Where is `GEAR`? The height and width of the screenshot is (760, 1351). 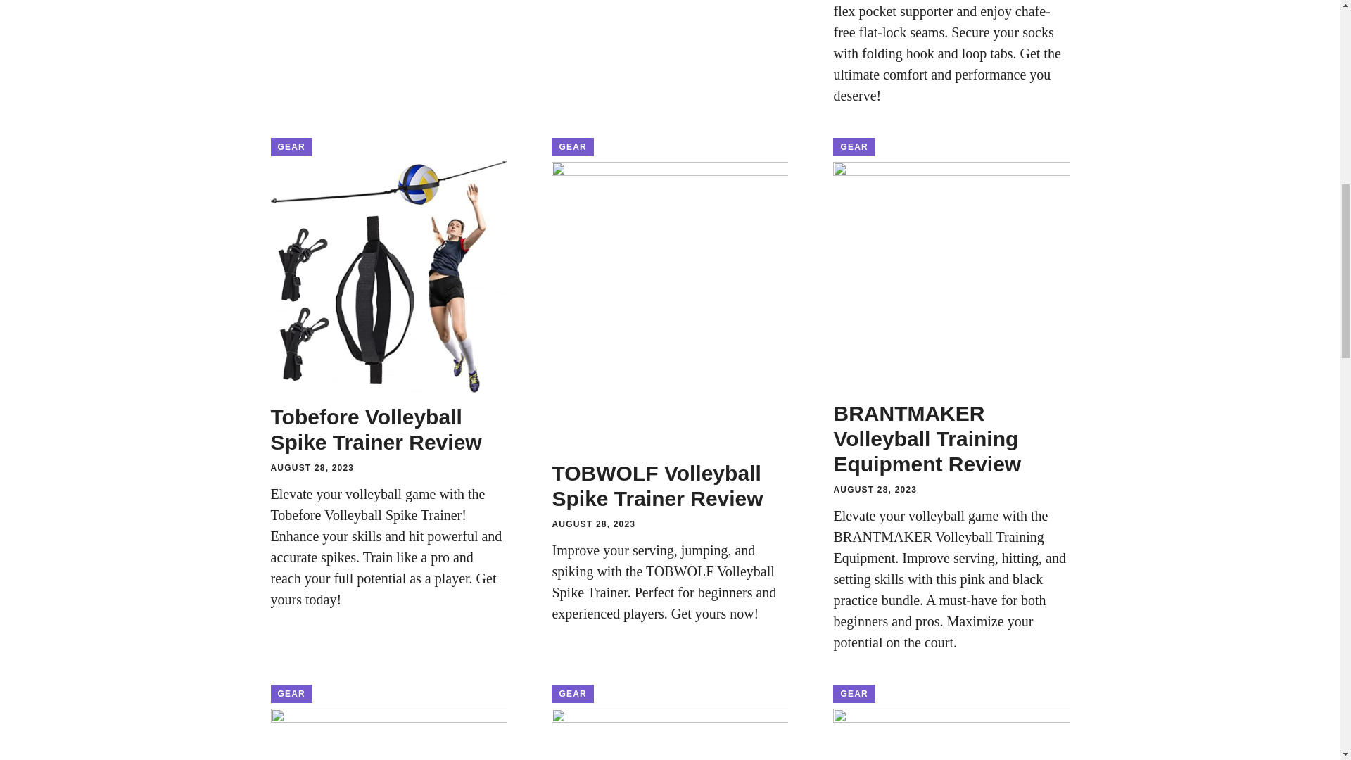
GEAR is located at coordinates (571, 694).